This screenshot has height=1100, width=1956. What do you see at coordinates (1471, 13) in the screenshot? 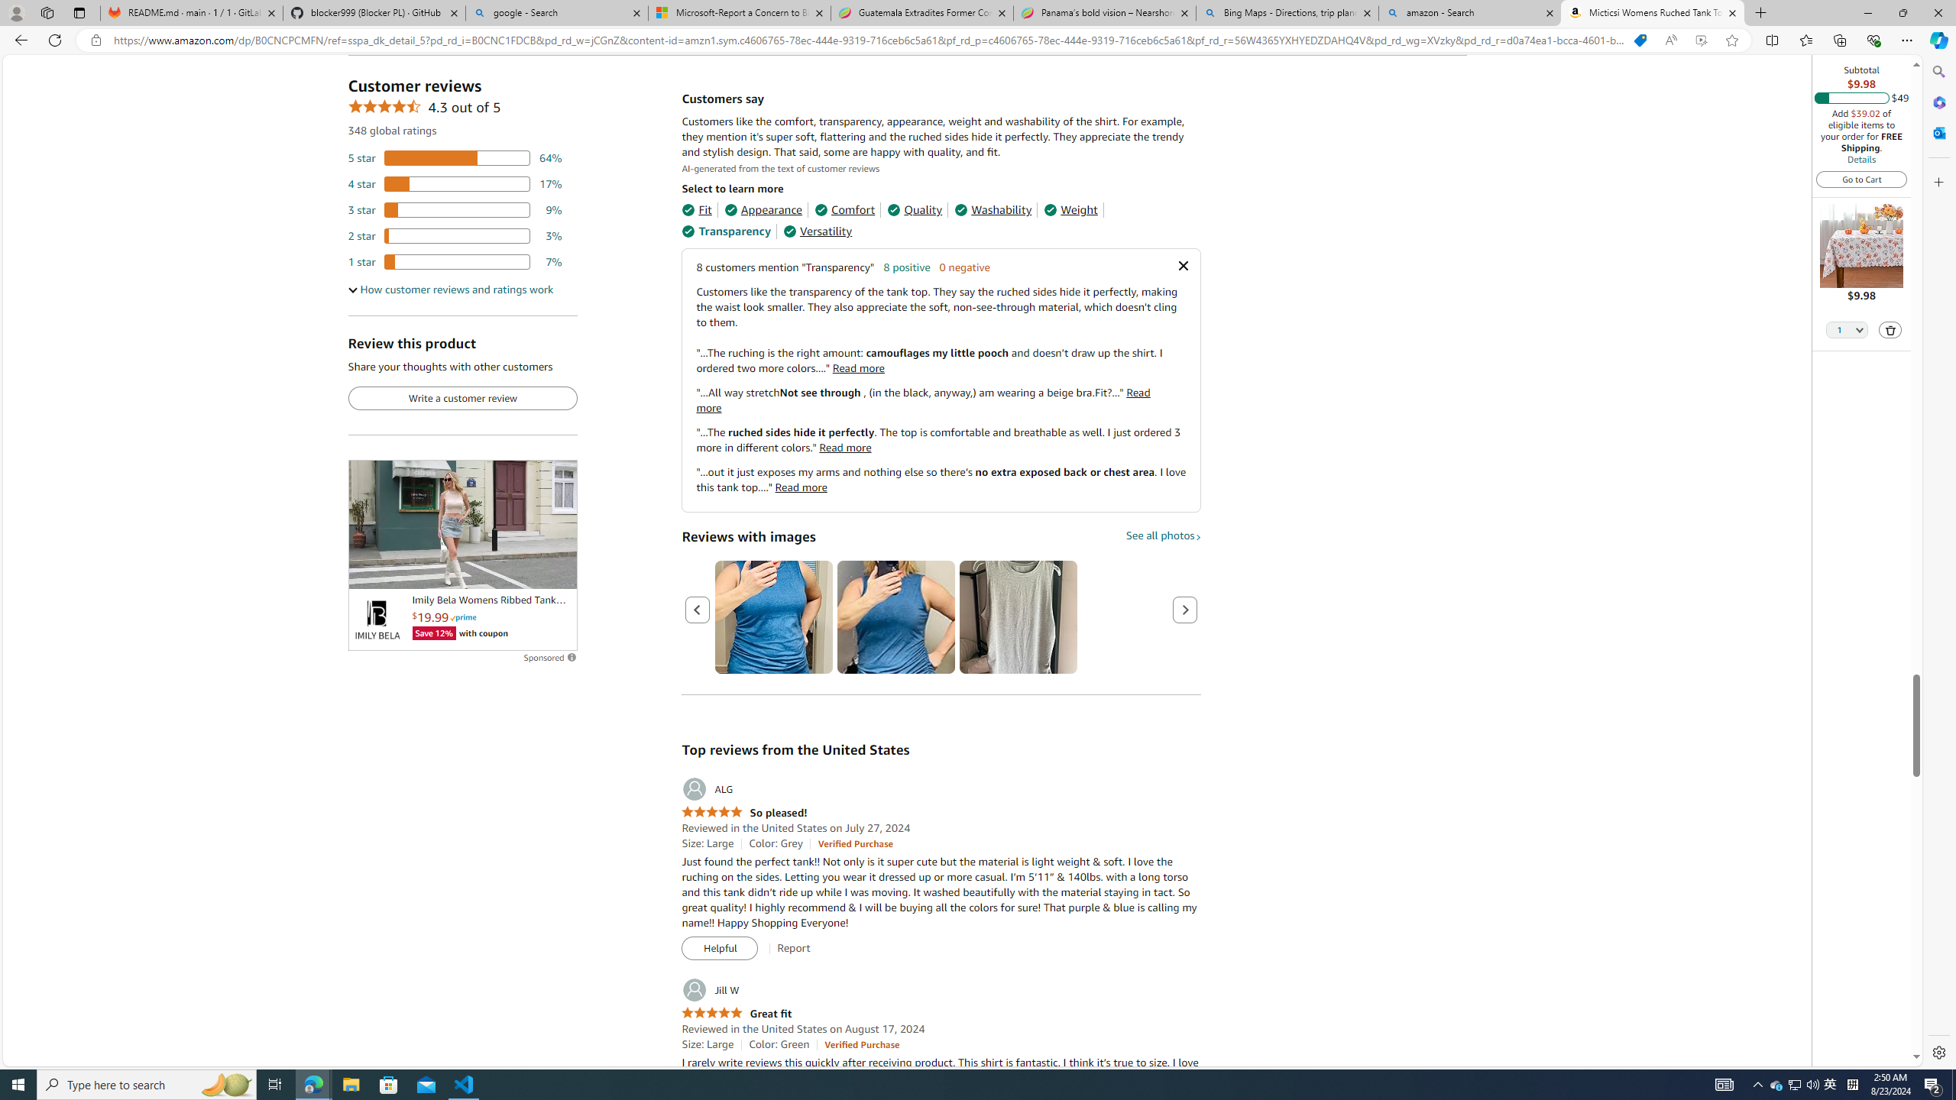
I see `amazon - Search` at bounding box center [1471, 13].